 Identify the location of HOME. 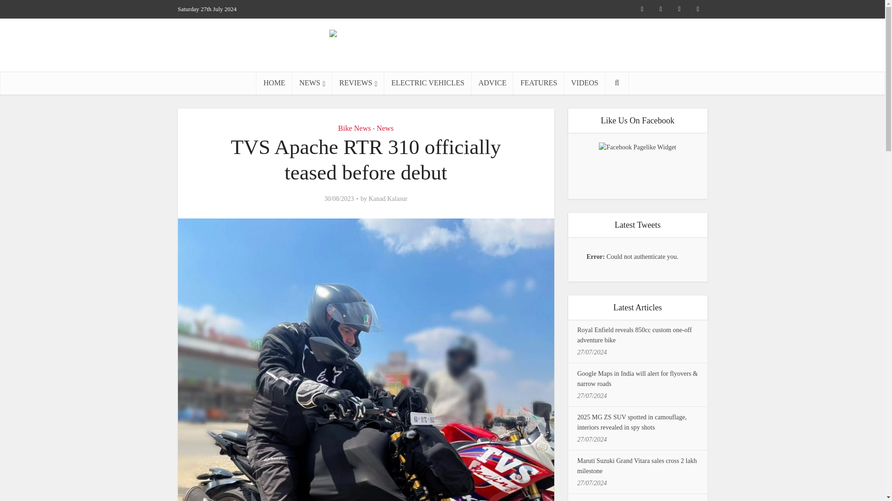
(274, 83).